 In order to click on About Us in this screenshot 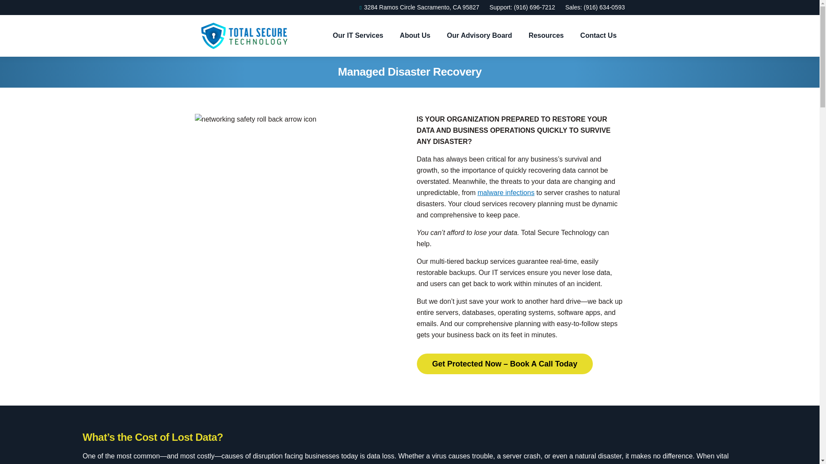, I will do `click(415, 36)`.